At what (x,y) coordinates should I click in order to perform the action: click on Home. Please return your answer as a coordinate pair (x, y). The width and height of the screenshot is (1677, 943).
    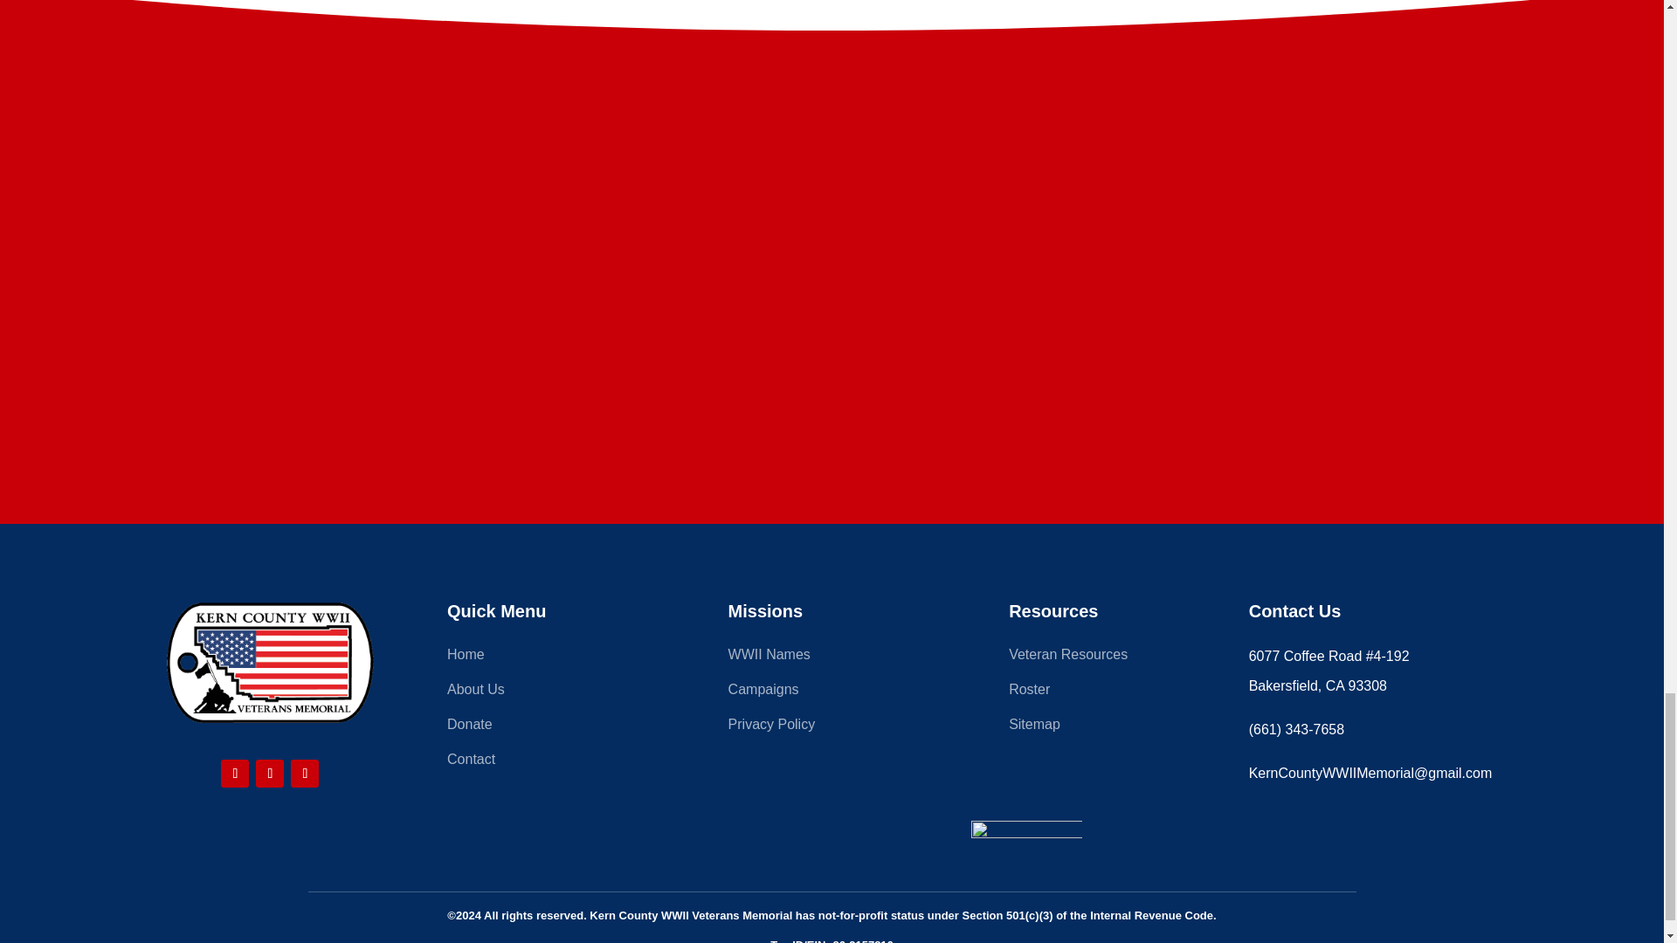
    Looking at the image, I should click on (551, 658).